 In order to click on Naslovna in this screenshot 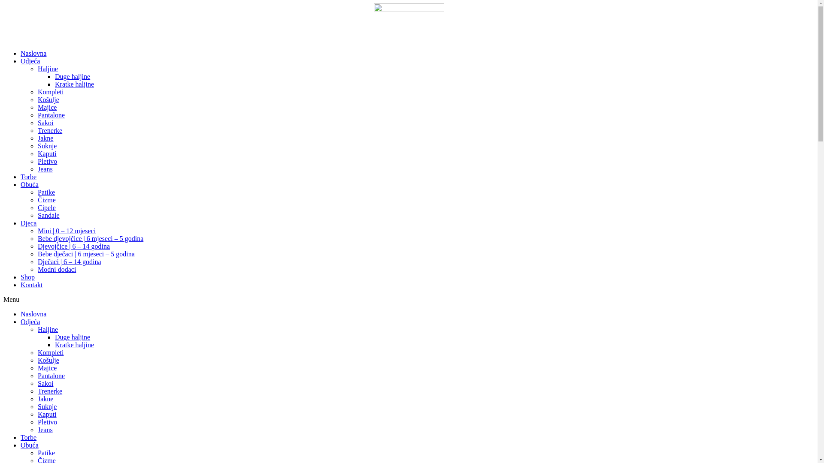, I will do `click(33, 314)`.